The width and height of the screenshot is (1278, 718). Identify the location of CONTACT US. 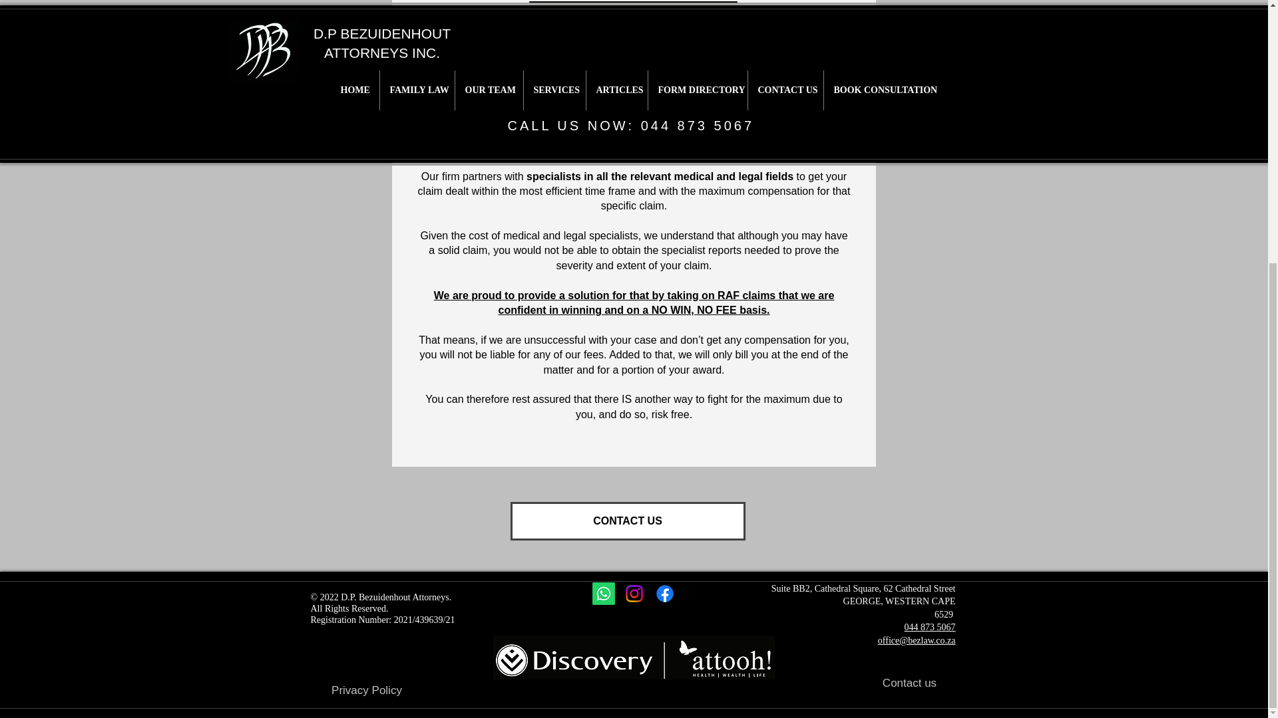
(627, 521).